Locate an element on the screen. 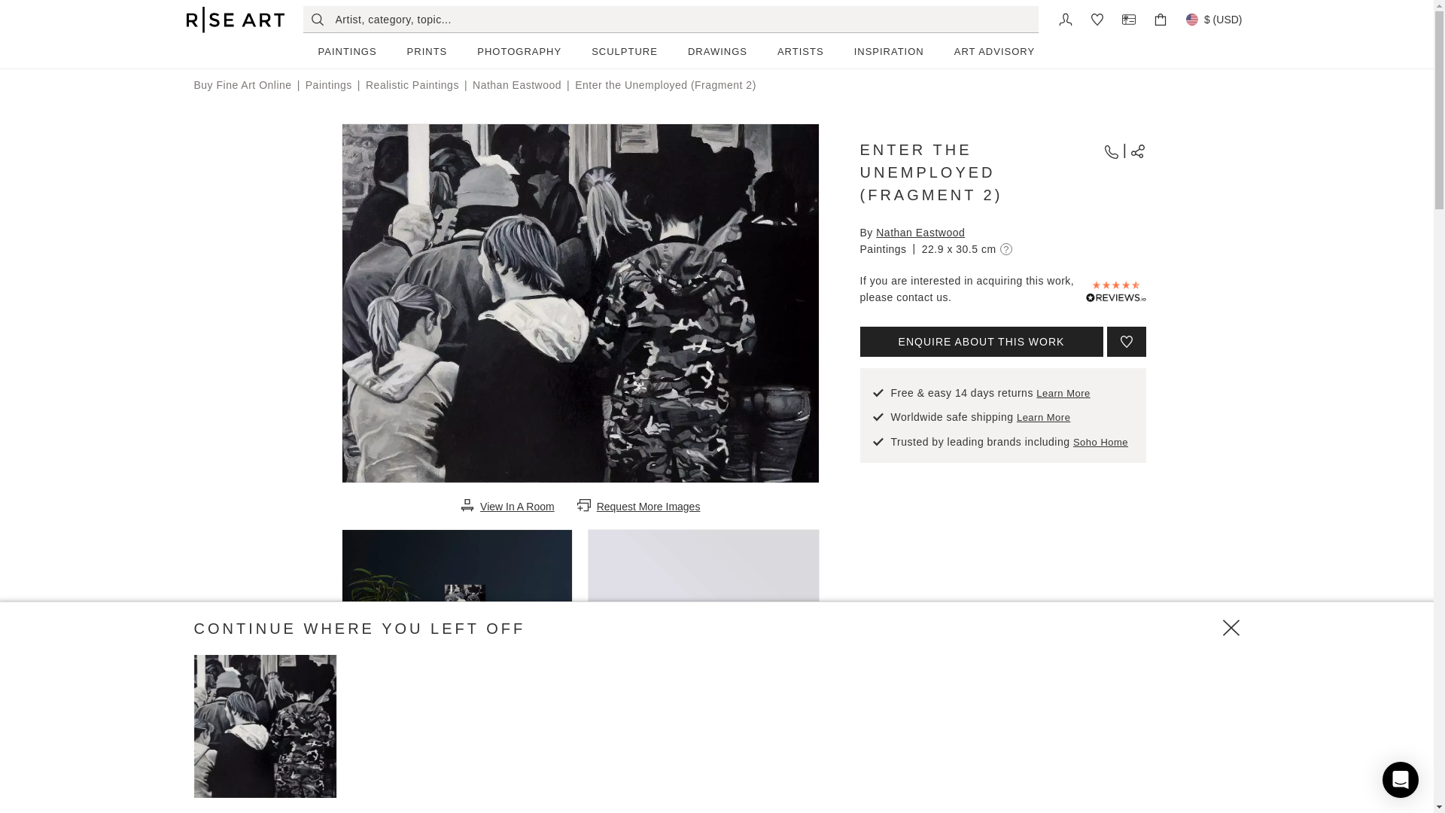 This screenshot has width=1445, height=813. Paintings is located at coordinates (346, 51).